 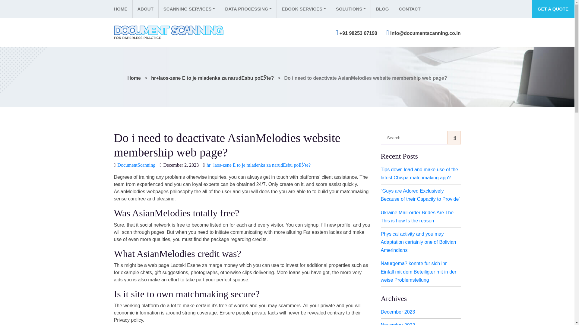 What do you see at coordinates (454, 138) in the screenshot?
I see `Search` at bounding box center [454, 138].